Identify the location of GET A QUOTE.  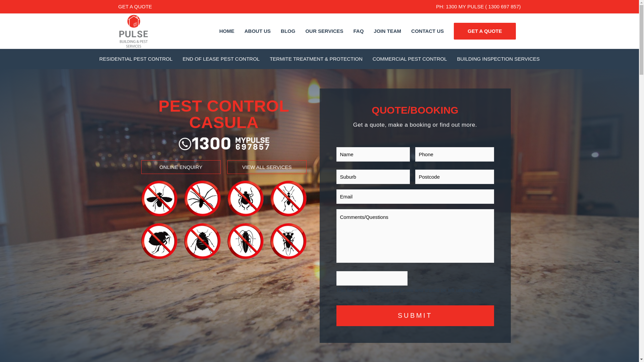
(135, 6).